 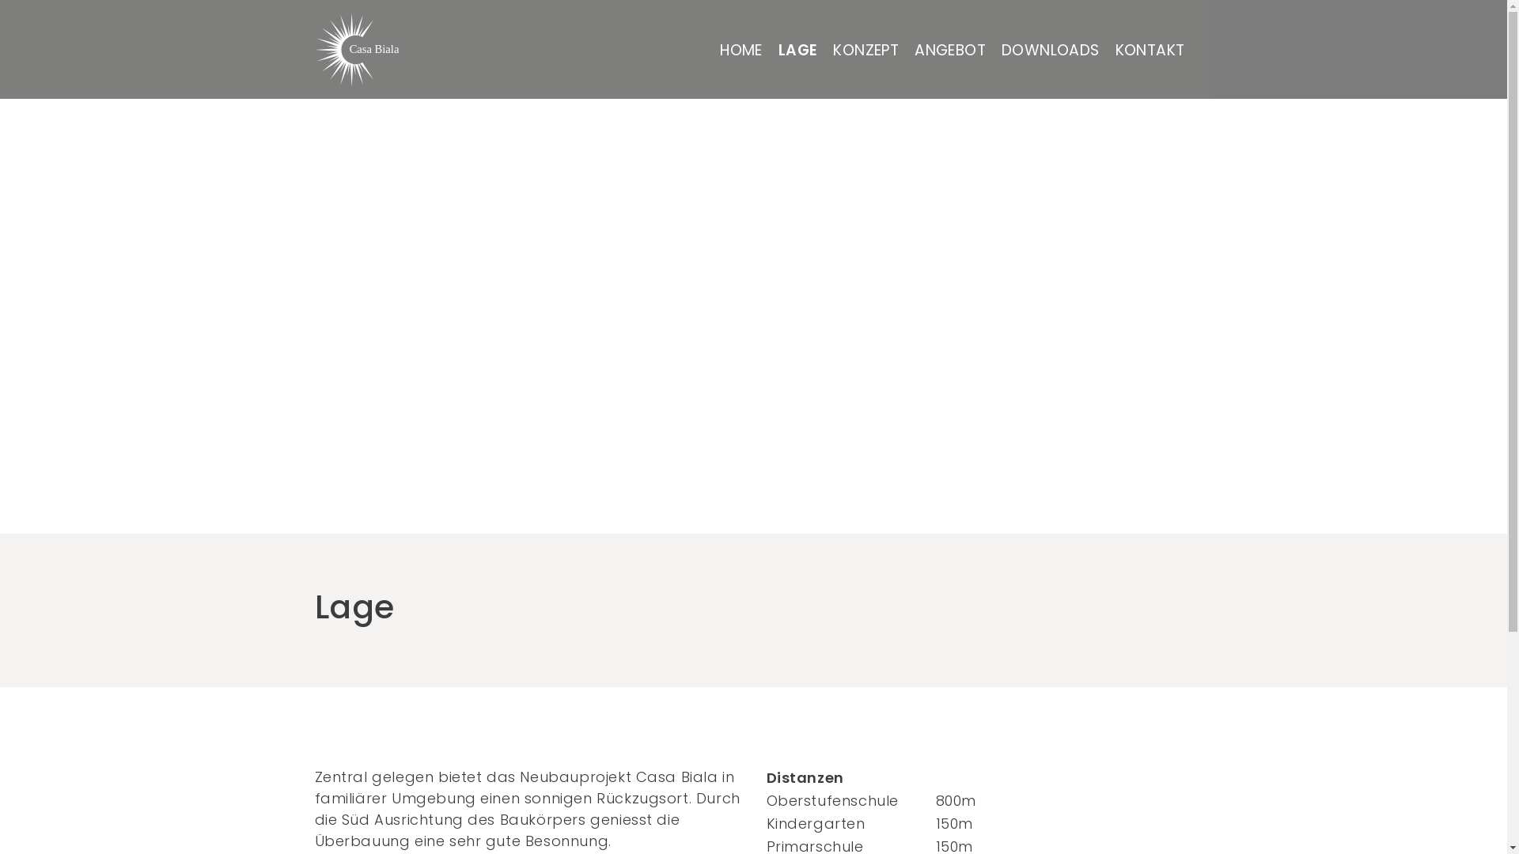 I want to click on LAGE, so click(x=797, y=50).